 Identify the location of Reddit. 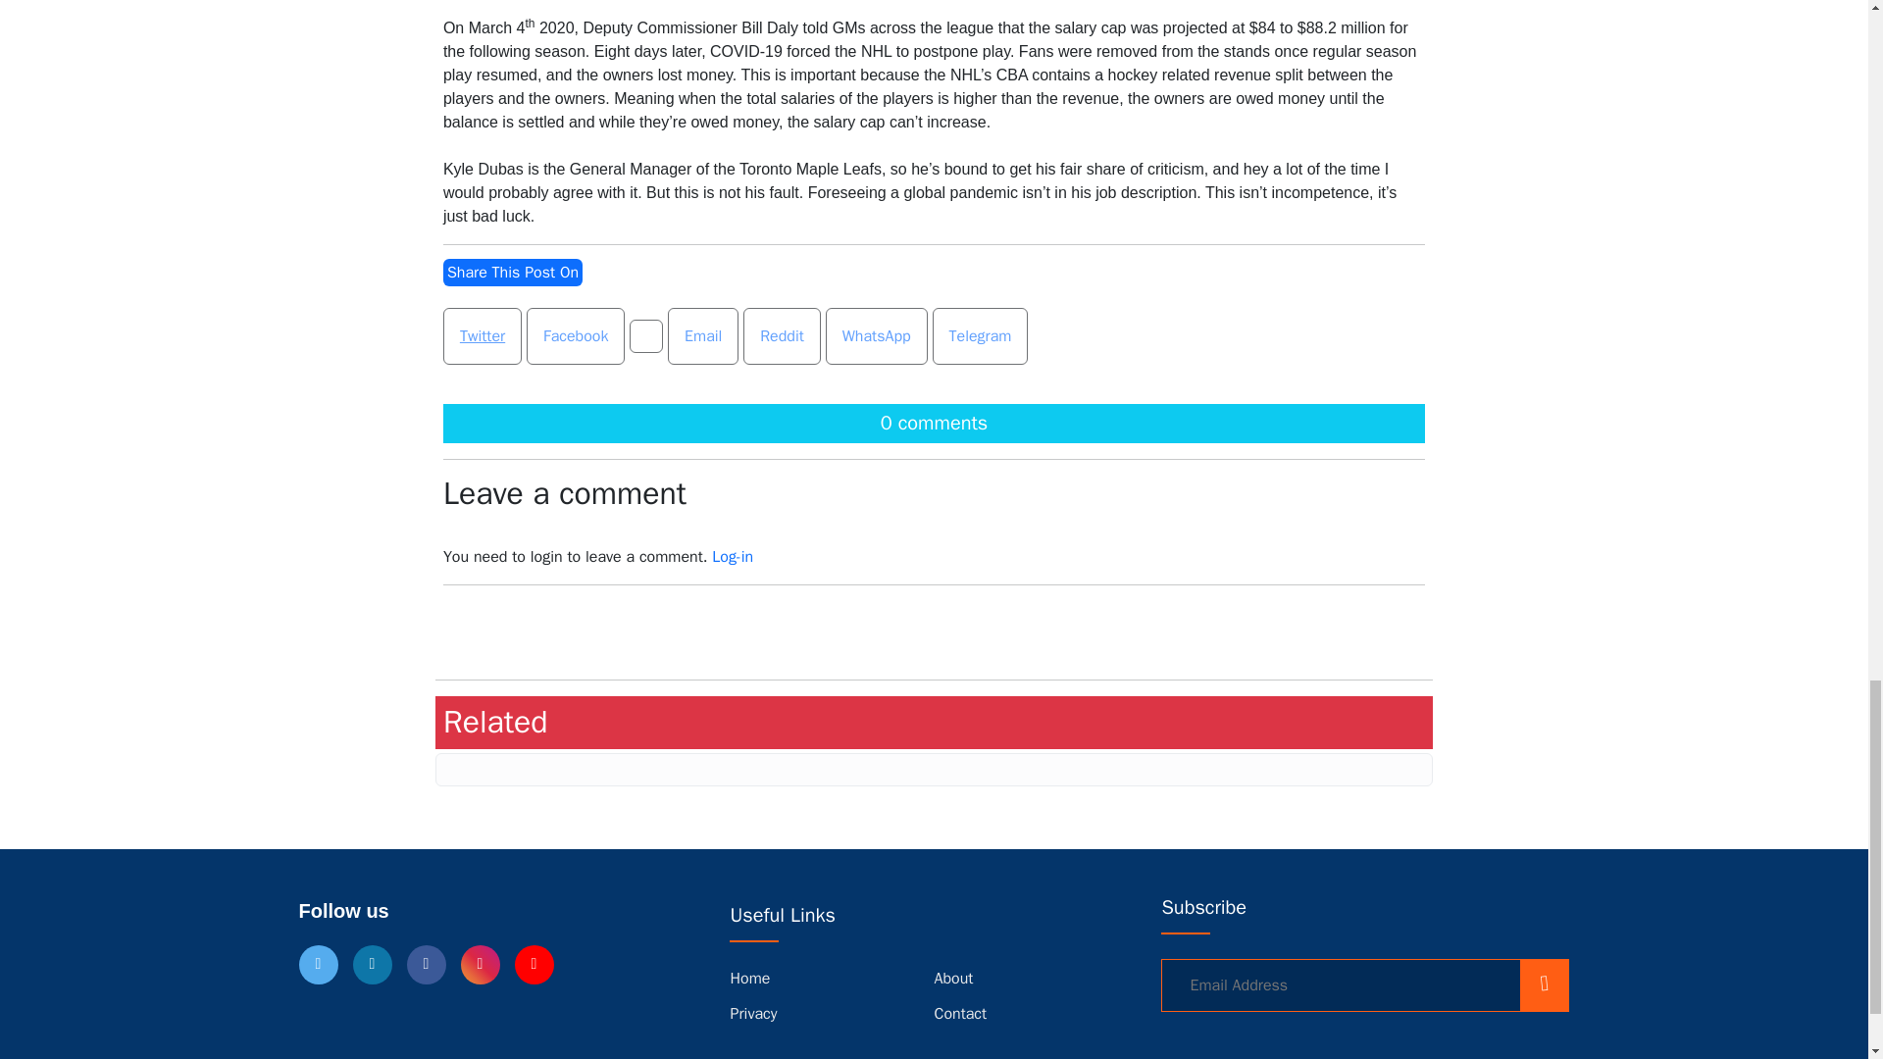
(783, 335).